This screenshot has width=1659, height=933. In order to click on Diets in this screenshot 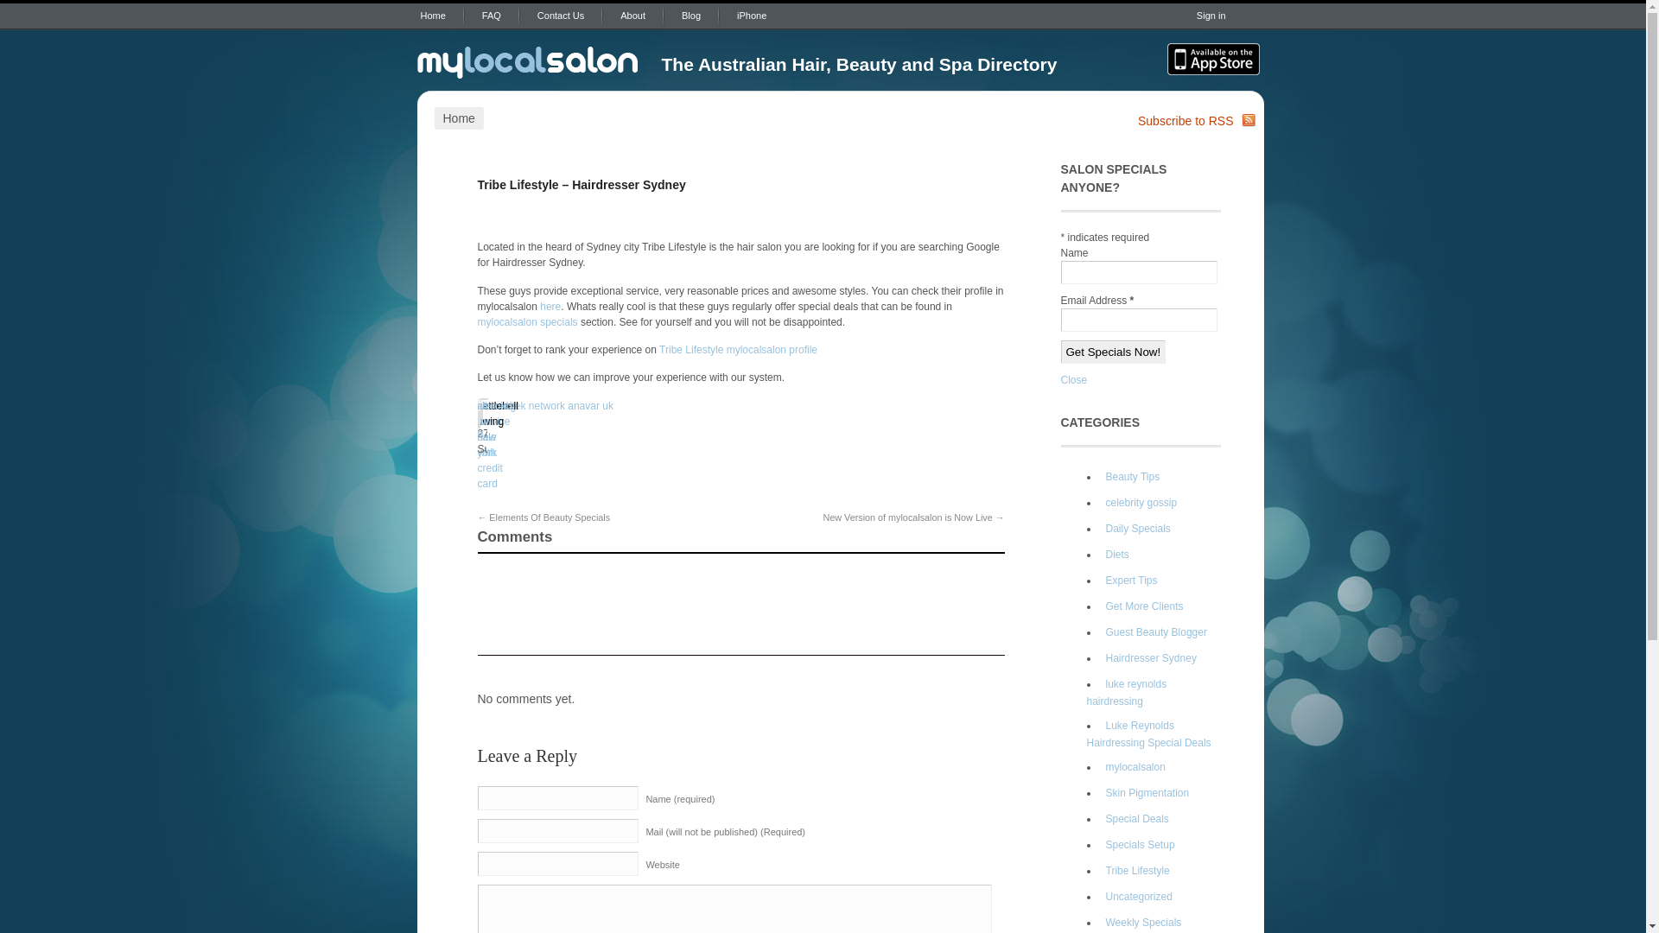, I will do `click(1115, 555)`.